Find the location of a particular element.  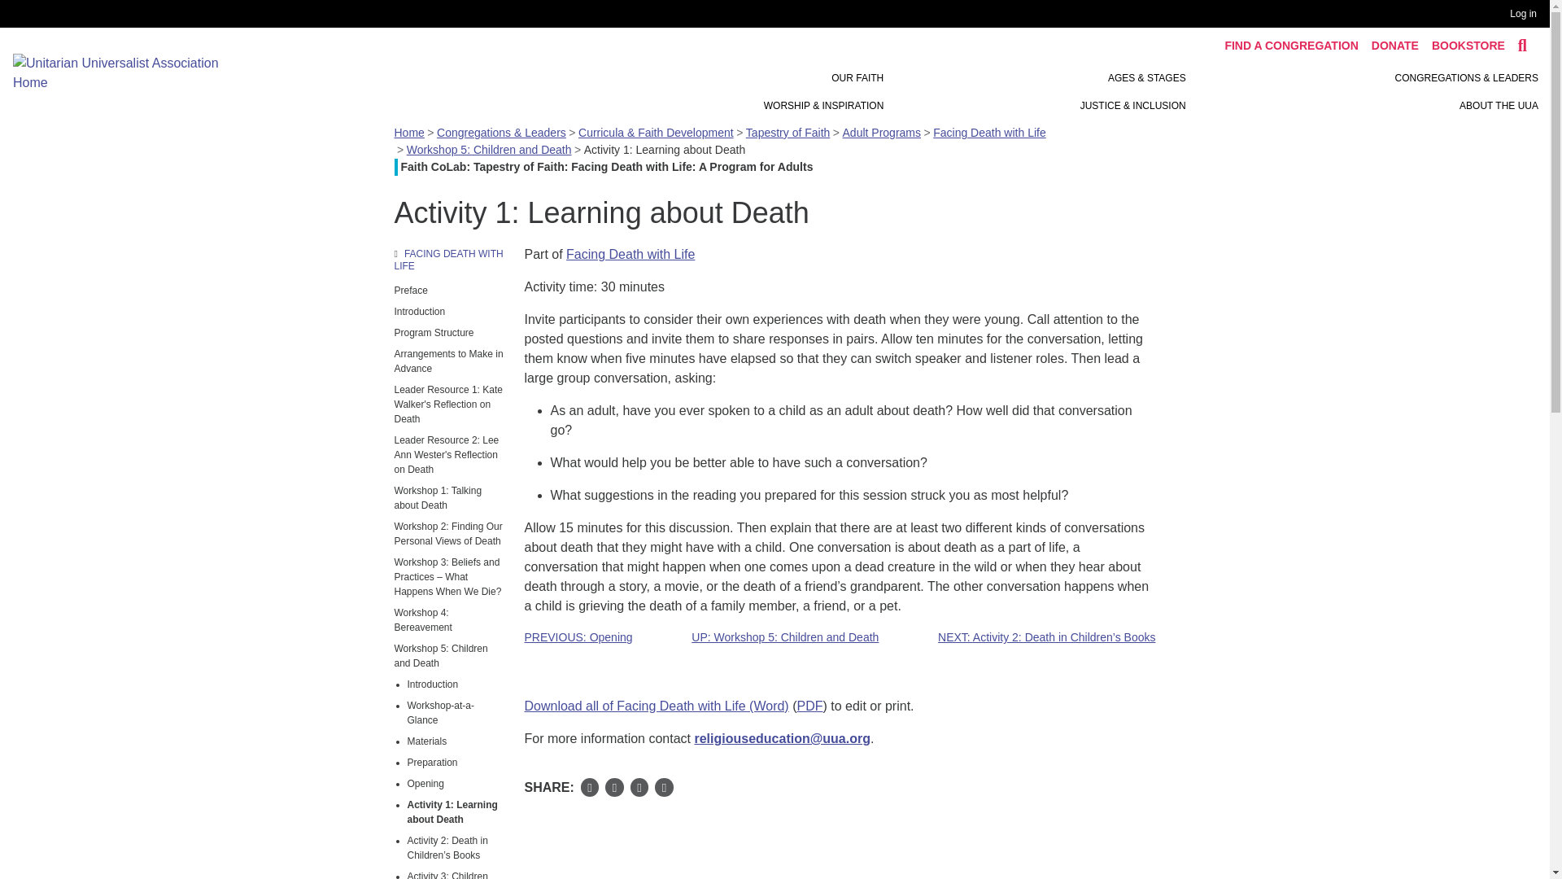

Go up this menu is located at coordinates (449, 260).